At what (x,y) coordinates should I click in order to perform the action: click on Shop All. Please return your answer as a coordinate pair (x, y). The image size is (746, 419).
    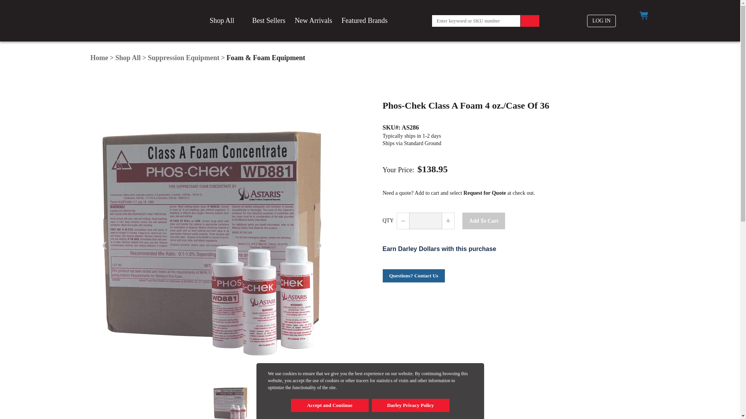
    Looking at the image, I should click on (226, 21).